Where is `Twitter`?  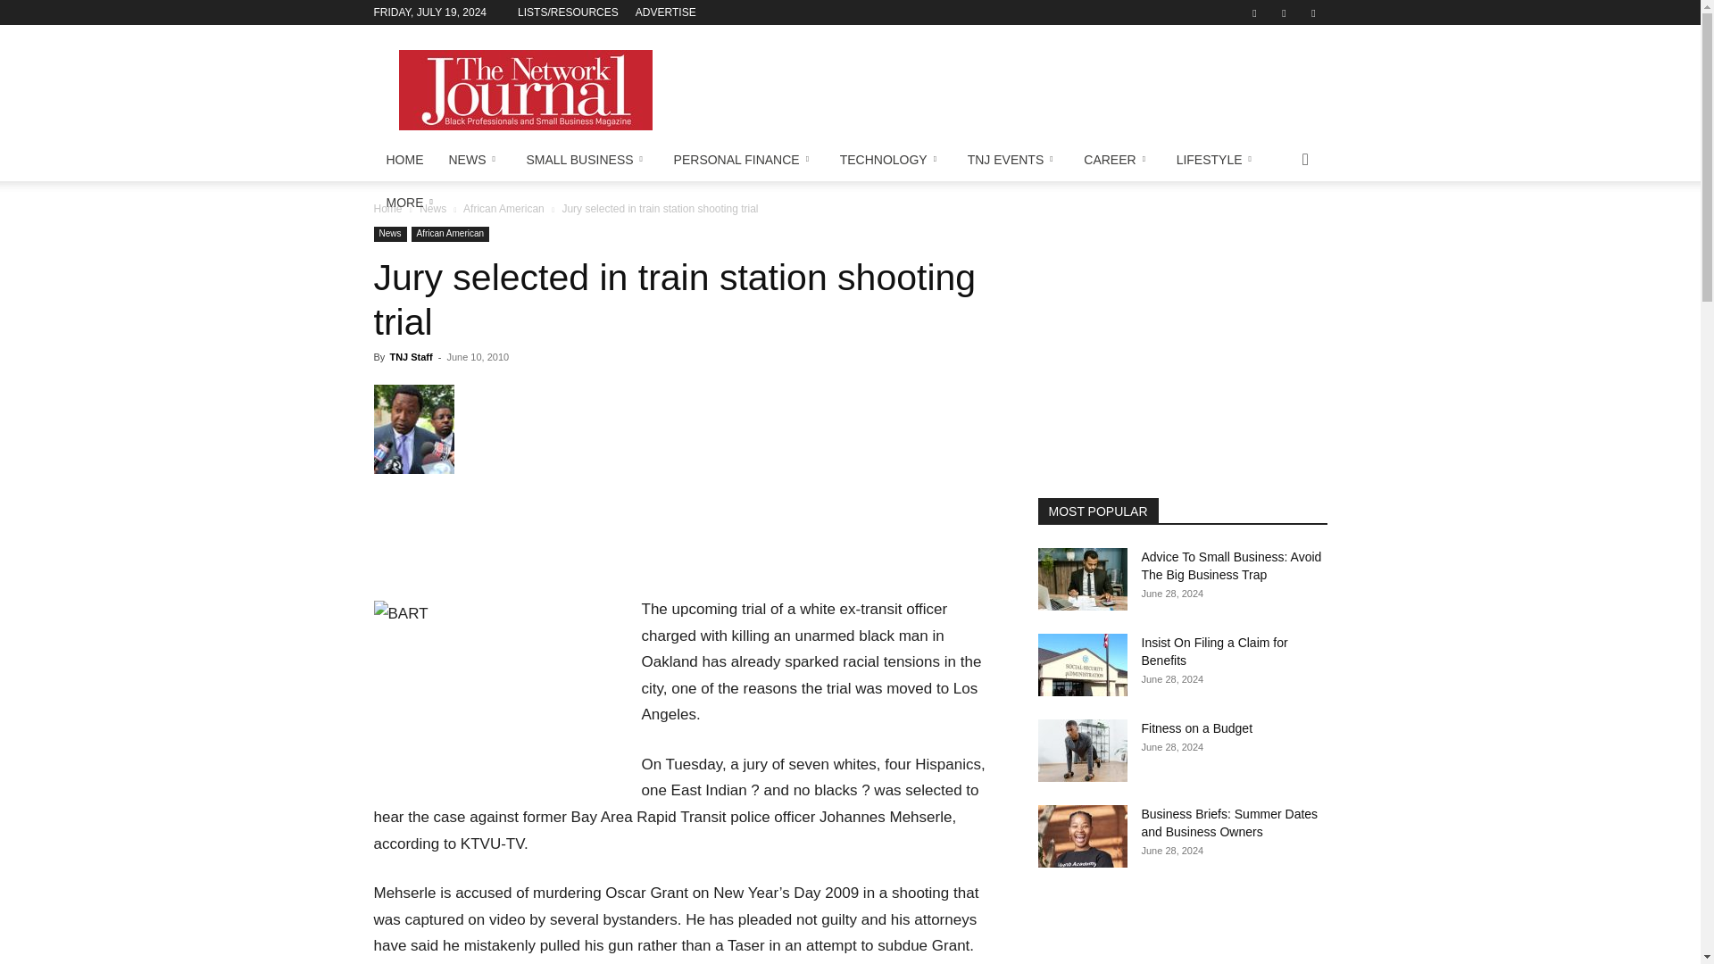
Twitter is located at coordinates (1284, 12).